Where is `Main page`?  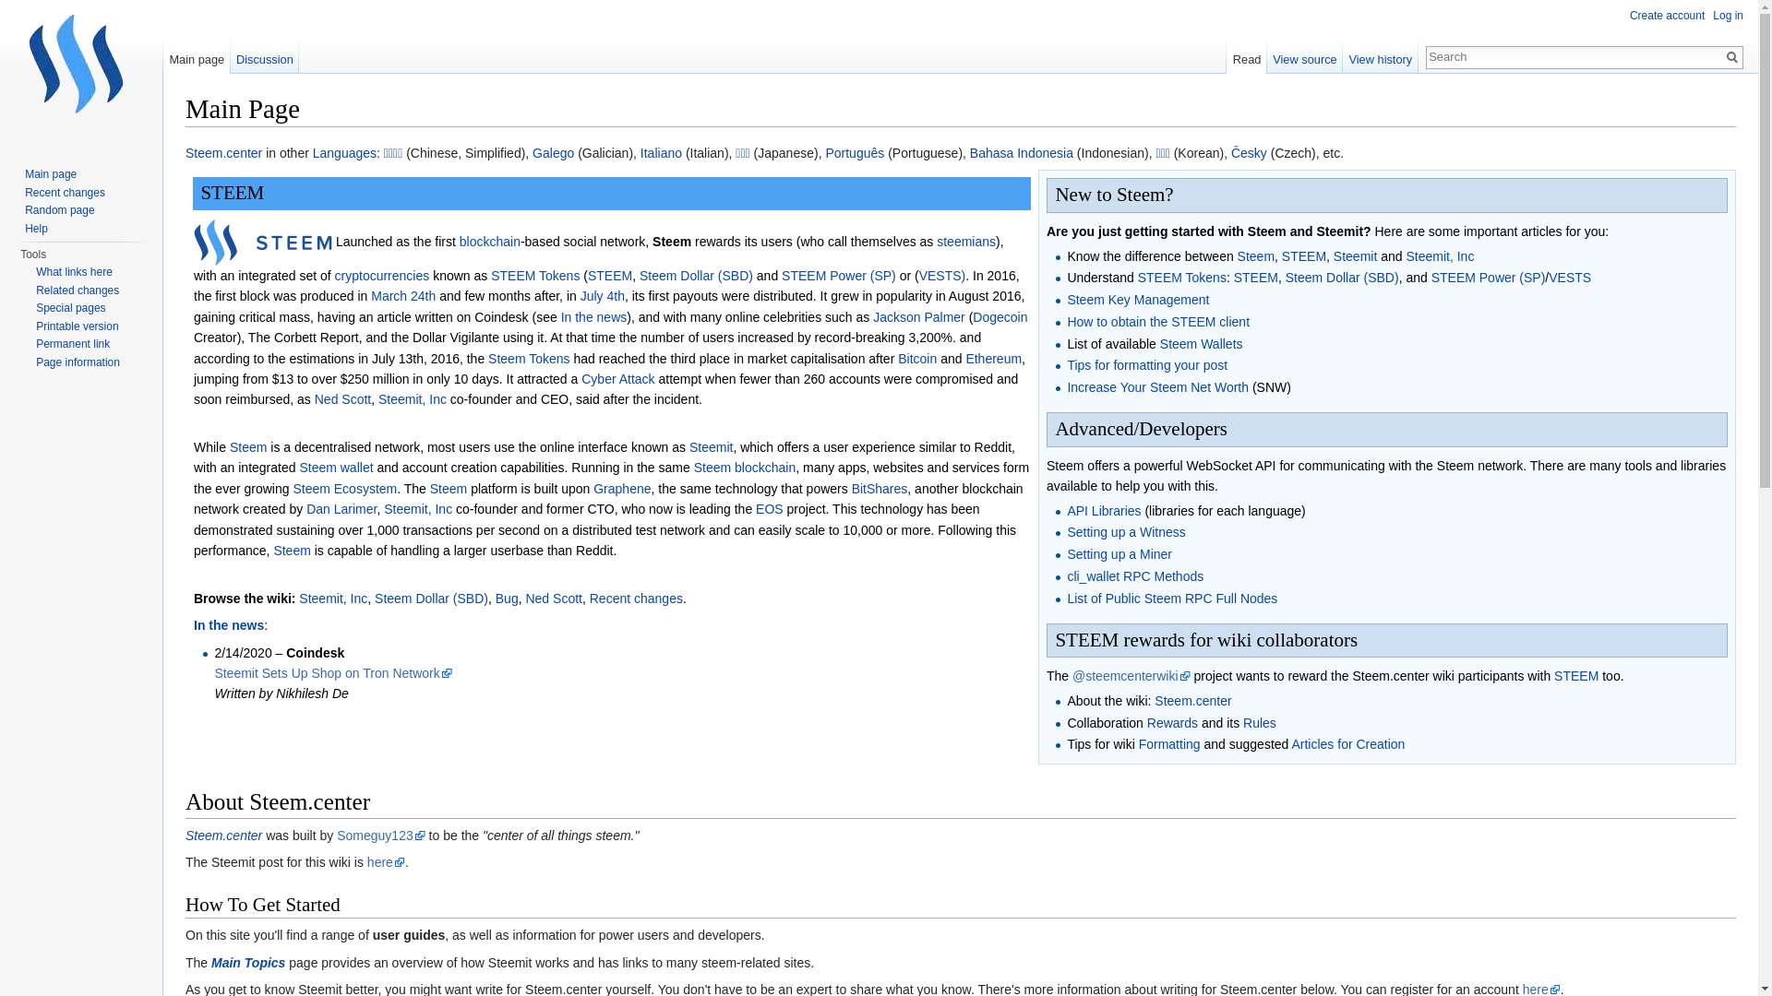
Main page is located at coordinates (198, 55).